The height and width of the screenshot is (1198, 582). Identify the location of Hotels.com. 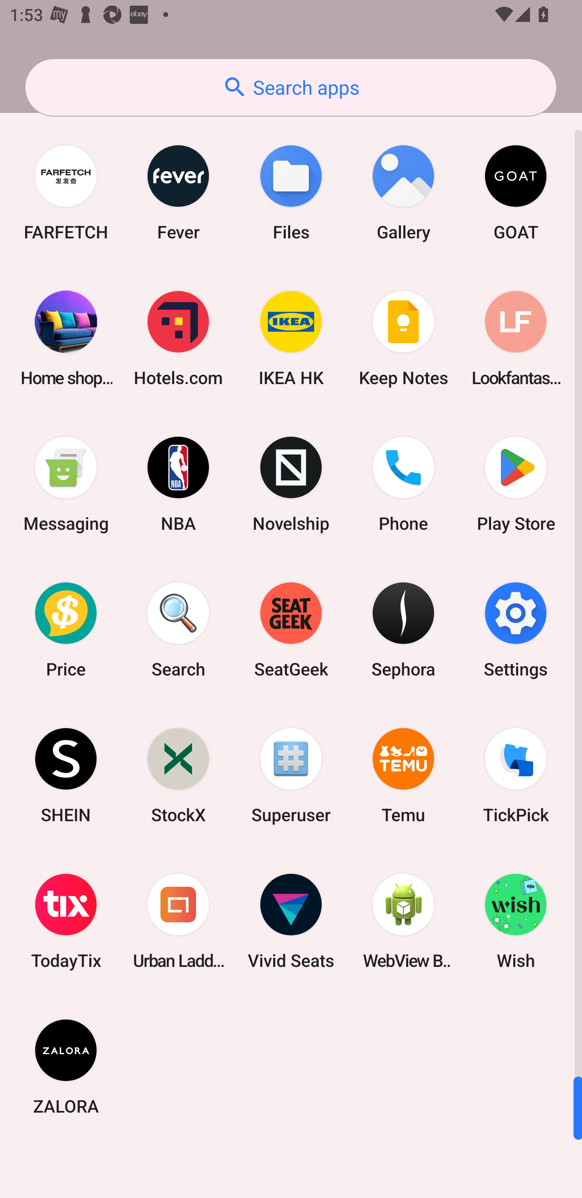
(178, 338).